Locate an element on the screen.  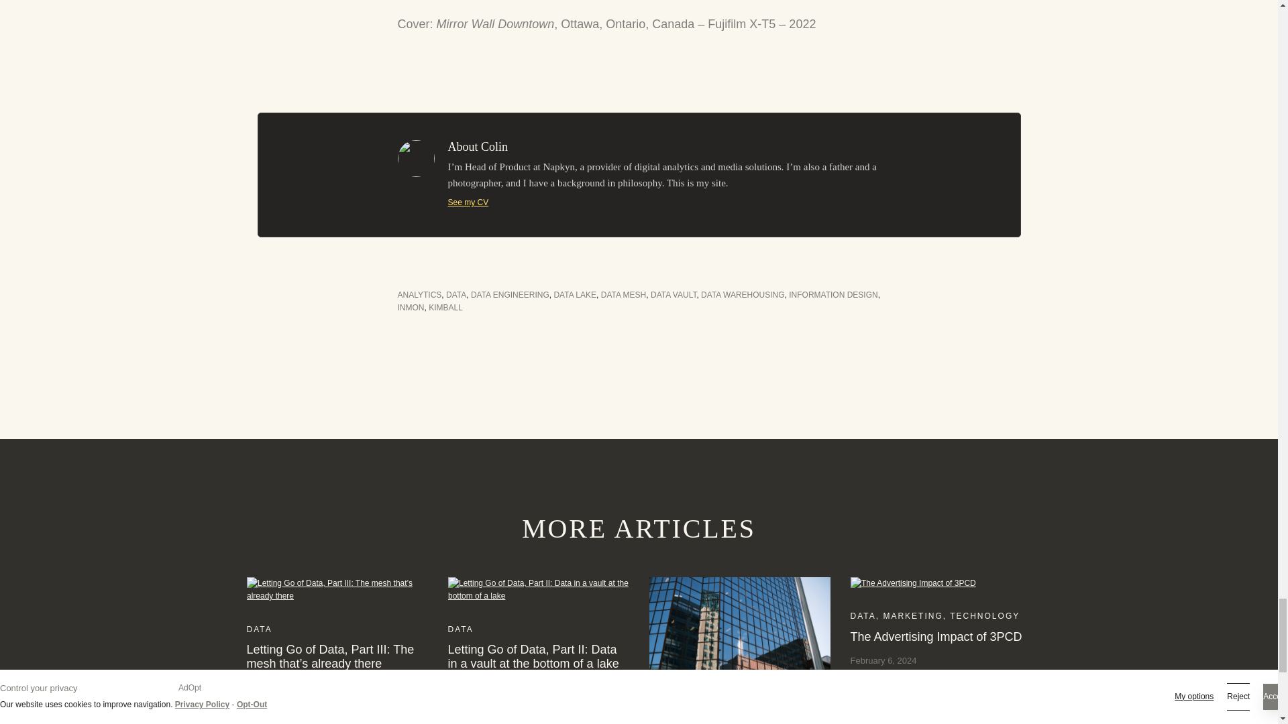
DATA MESH is located at coordinates (624, 295).